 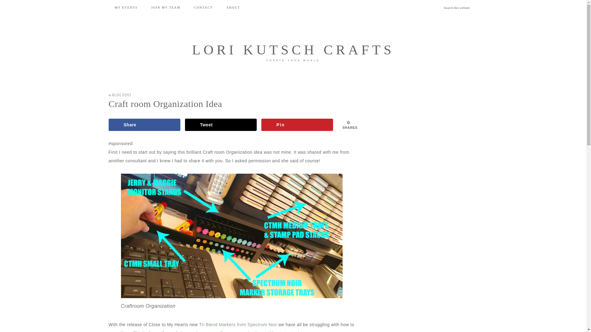 I want to click on Share, so click(x=144, y=124).